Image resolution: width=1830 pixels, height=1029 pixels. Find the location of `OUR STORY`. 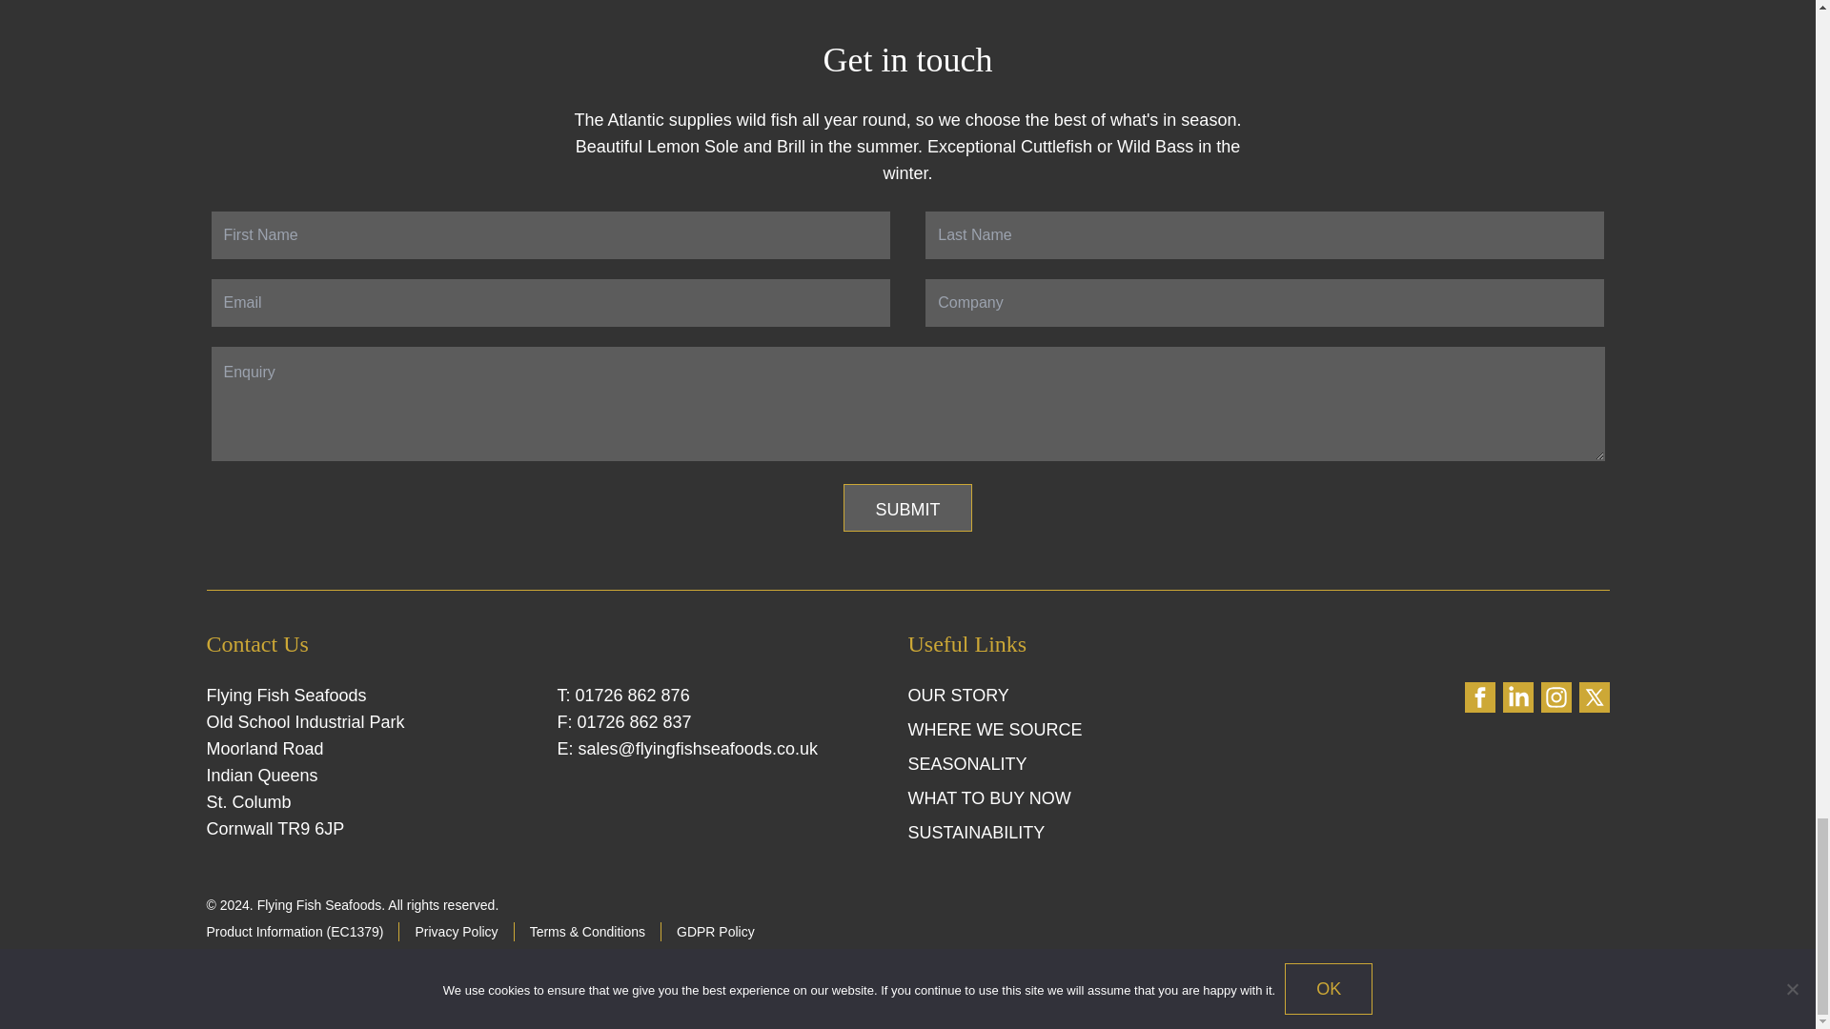

OUR STORY is located at coordinates (957, 696).